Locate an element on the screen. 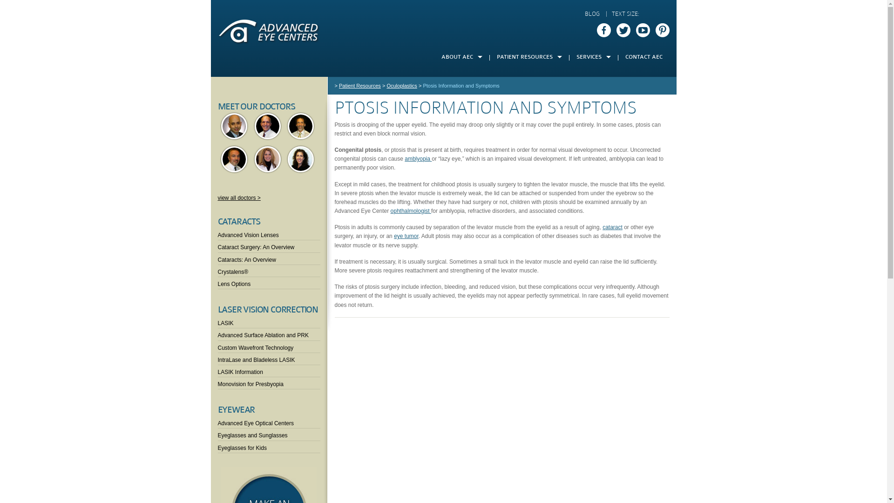 The width and height of the screenshot is (894, 503). amblyopia is located at coordinates (418, 159).